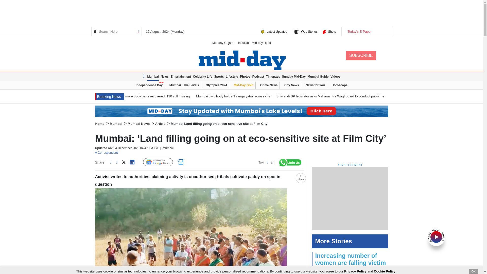 This screenshot has width=487, height=274. What do you see at coordinates (261, 43) in the screenshot?
I see `Mid-day Hindi` at bounding box center [261, 43].